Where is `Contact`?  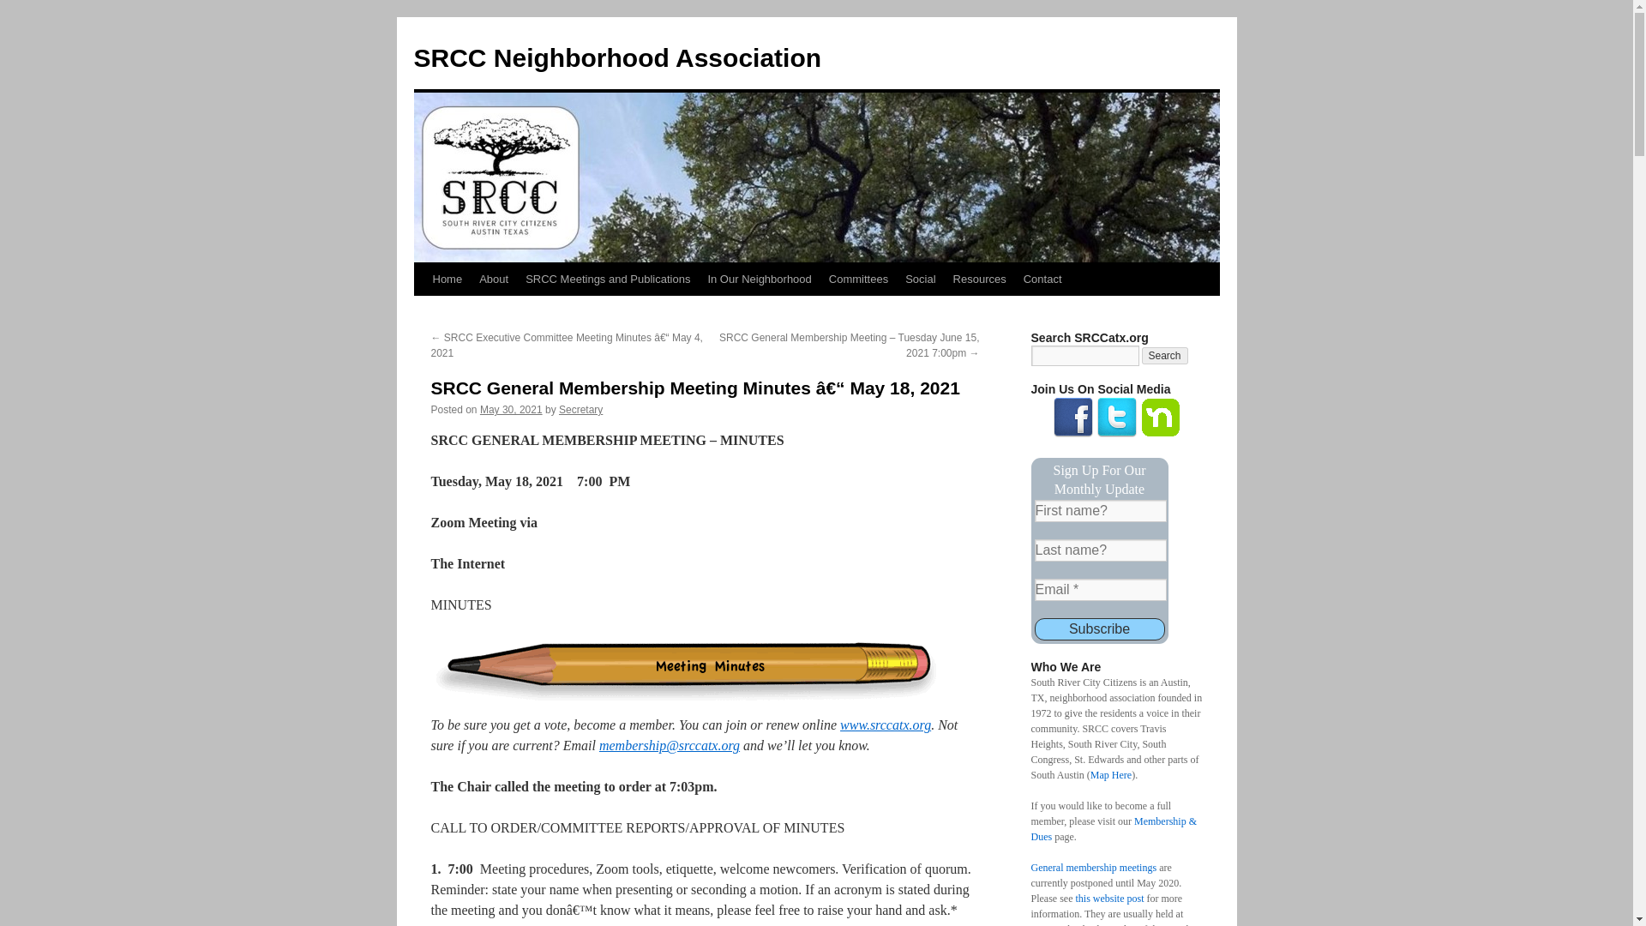 Contact is located at coordinates (1042, 279).